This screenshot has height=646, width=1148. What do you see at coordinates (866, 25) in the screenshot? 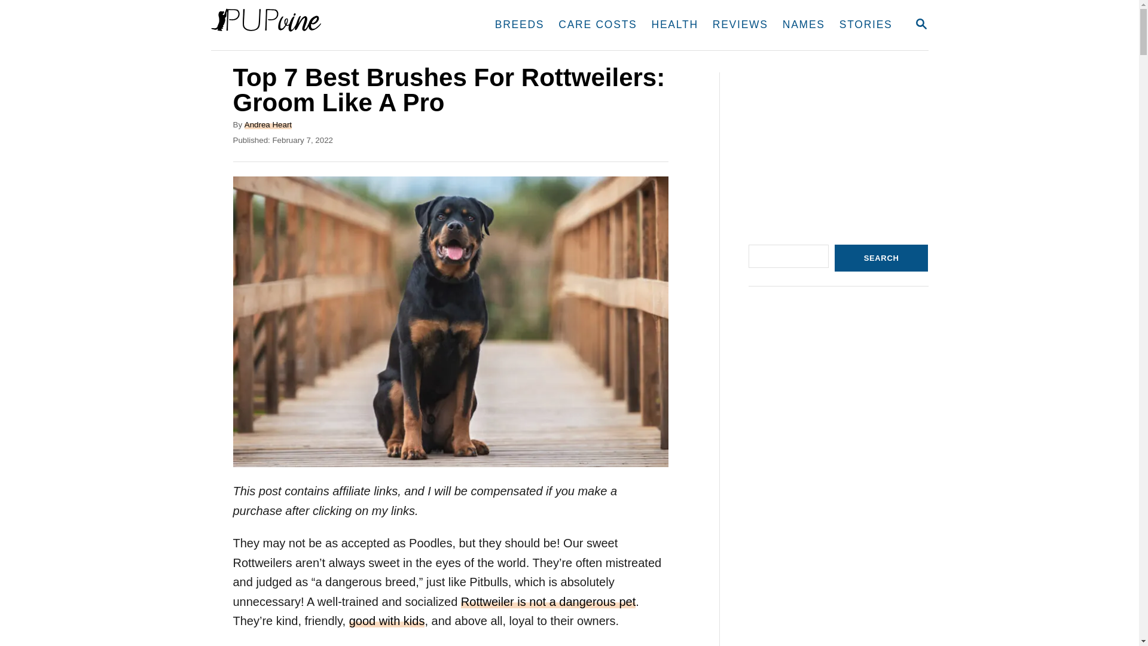
I see `Andrea Heart` at bounding box center [866, 25].